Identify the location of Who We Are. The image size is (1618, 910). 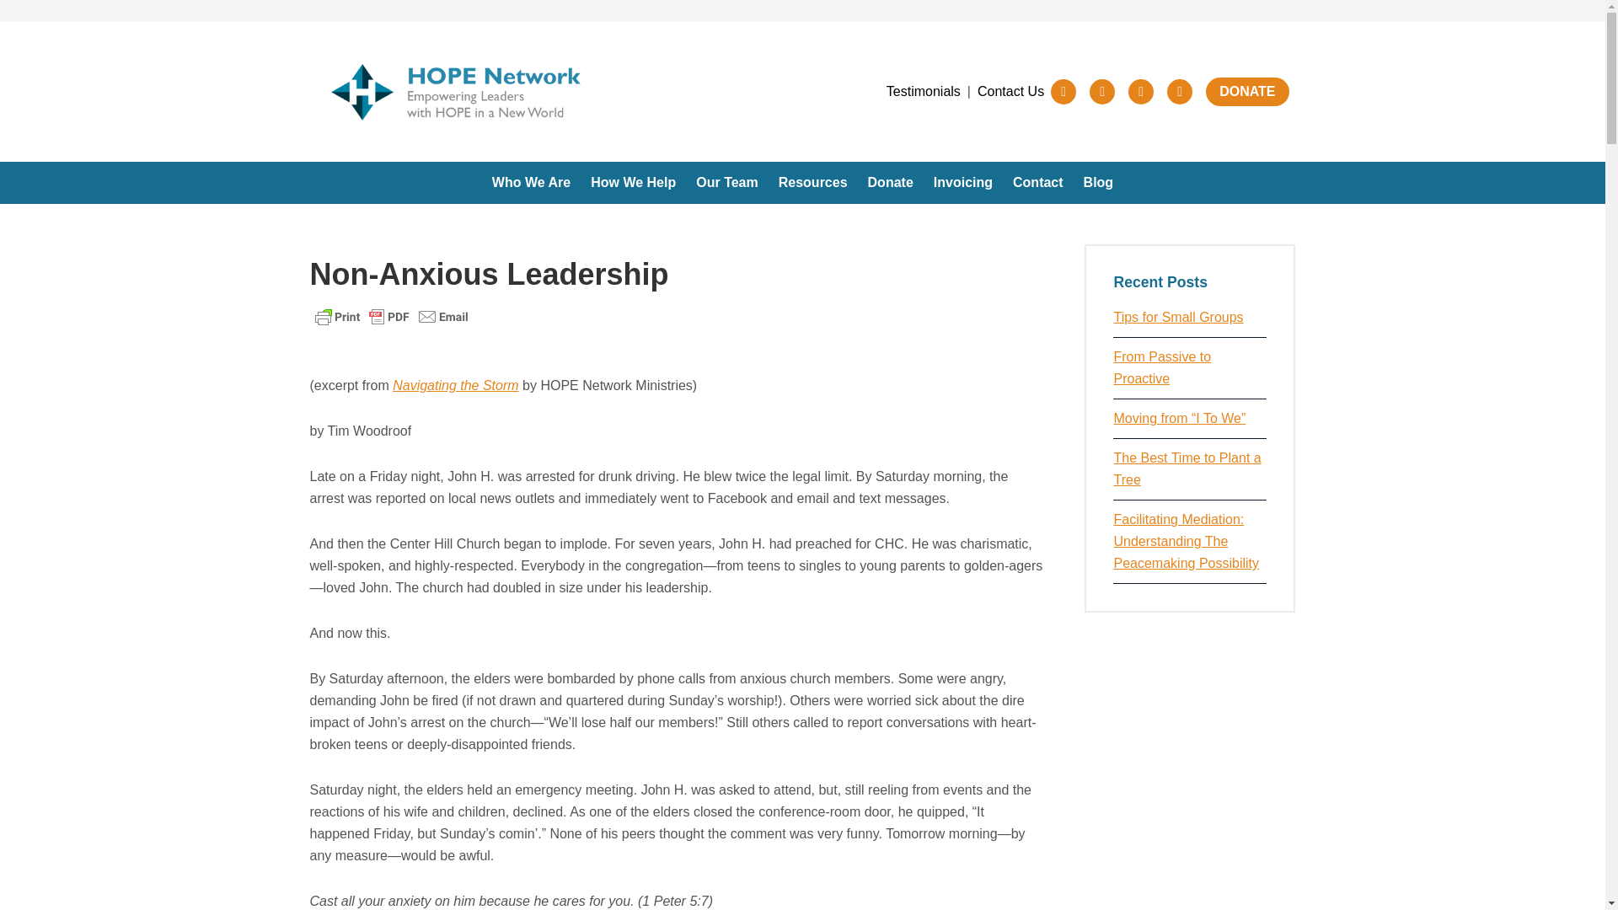
(531, 182).